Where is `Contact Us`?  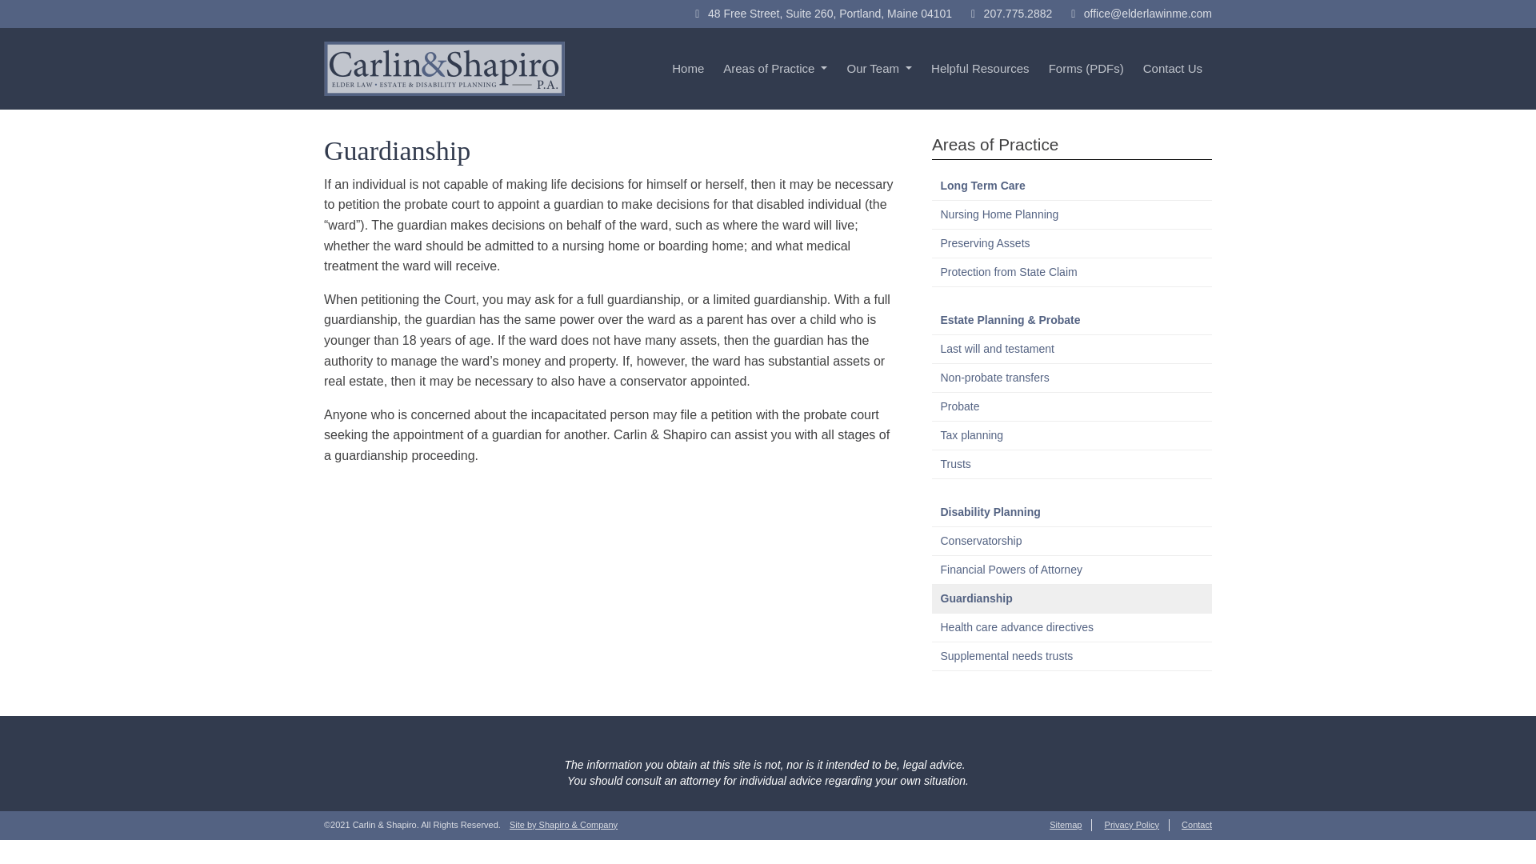 Contact Us is located at coordinates (1172, 68).